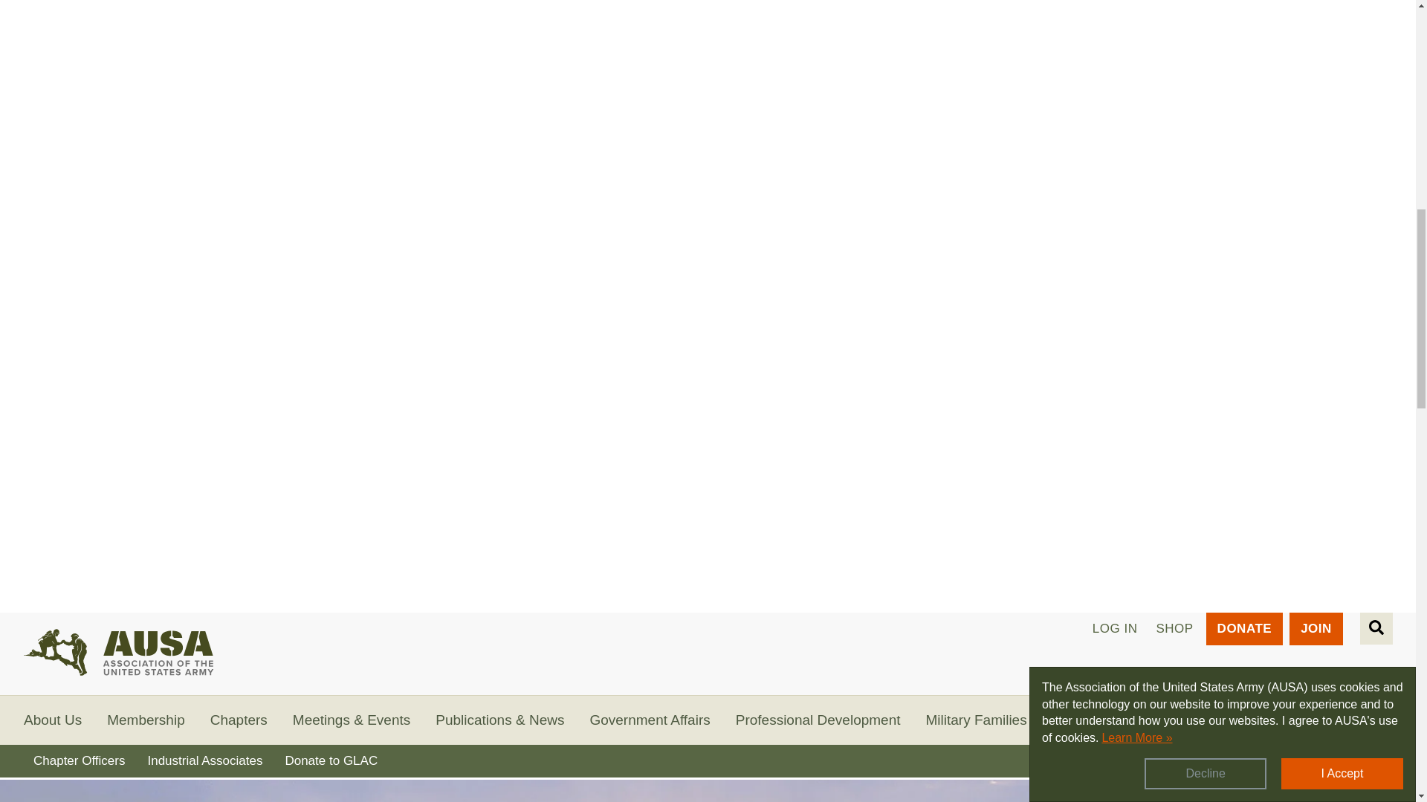 This screenshot has height=802, width=1427. I want to click on ASSOCIATION OF THE UNITED STATES ARMY, so click(158, 647).